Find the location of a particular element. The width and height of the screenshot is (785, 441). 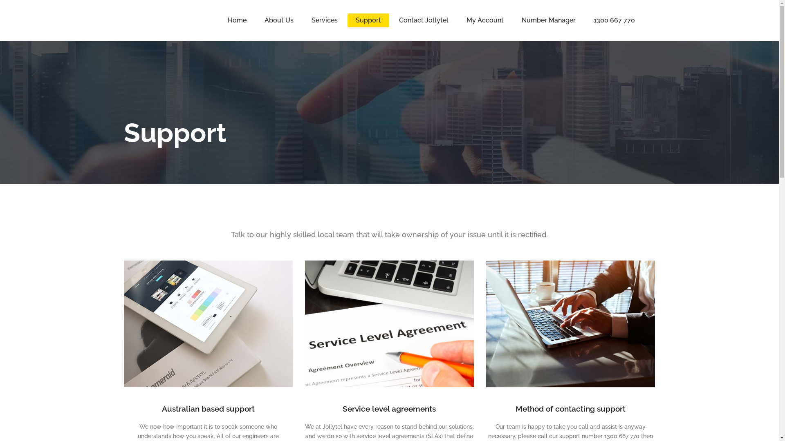

1300 667 770 is located at coordinates (614, 20).